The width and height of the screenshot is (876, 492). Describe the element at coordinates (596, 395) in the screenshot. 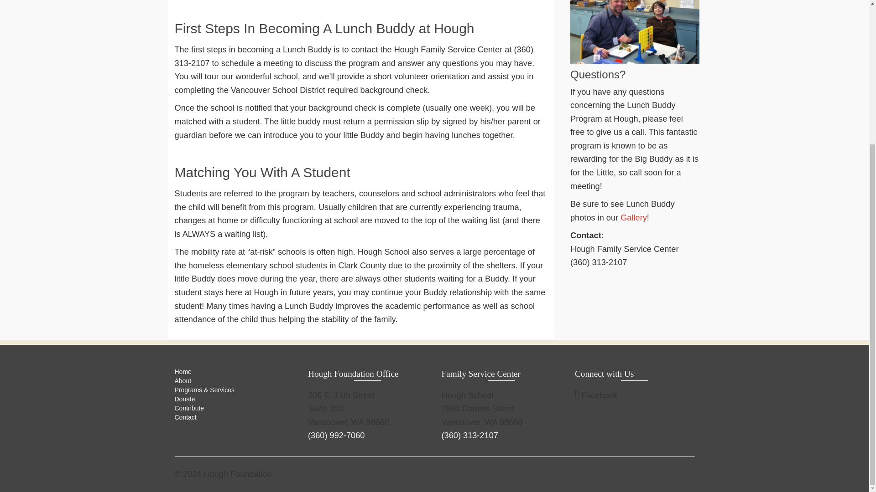

I see `Facebook` at that location.